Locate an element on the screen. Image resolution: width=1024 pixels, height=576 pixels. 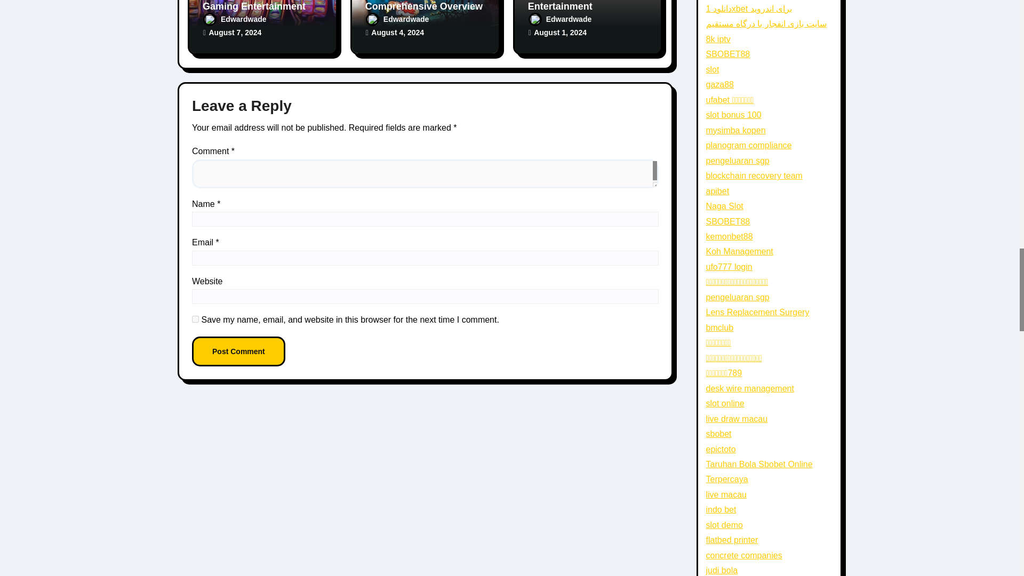
Slot Online: The Future of Gaming Entertainment is located at coordinates (261, 5).